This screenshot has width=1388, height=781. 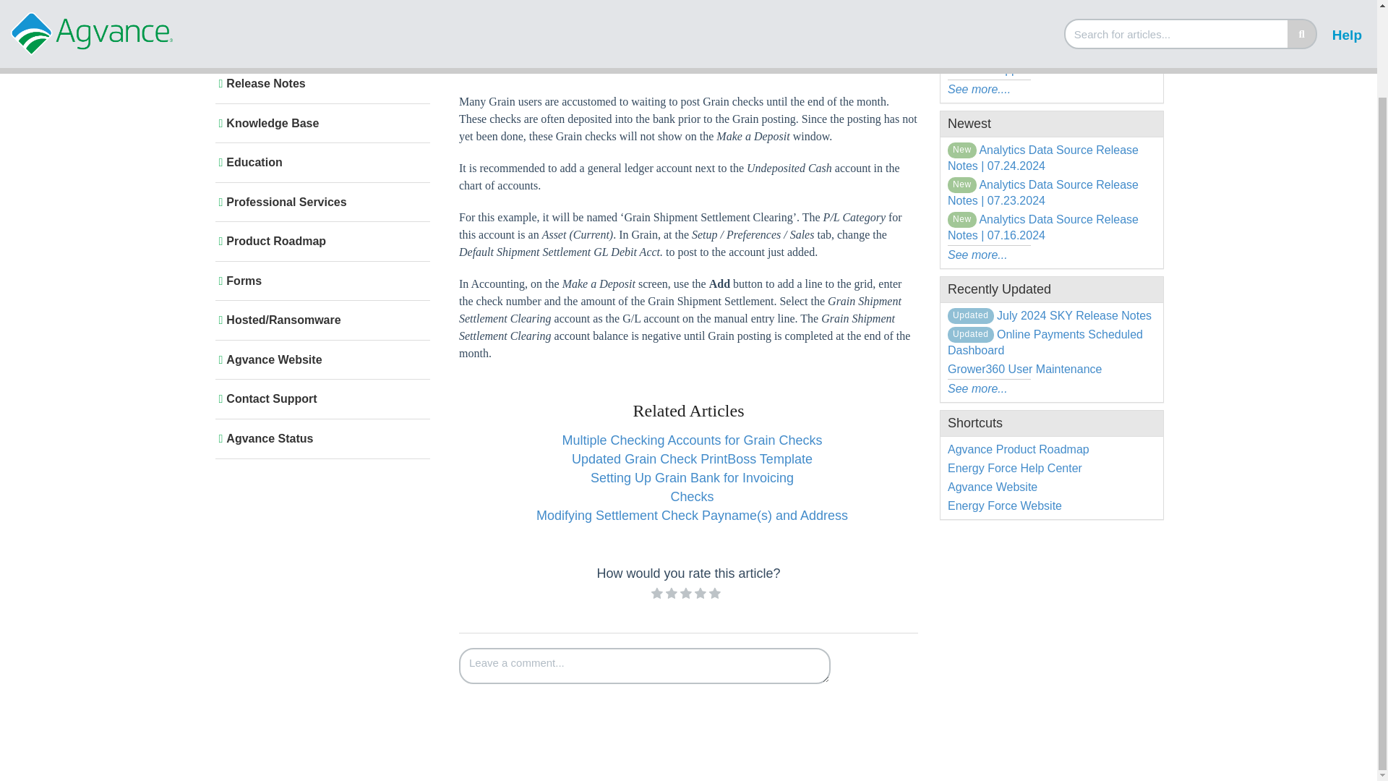 I want to click on Accounting, so click(x=613, y=2).